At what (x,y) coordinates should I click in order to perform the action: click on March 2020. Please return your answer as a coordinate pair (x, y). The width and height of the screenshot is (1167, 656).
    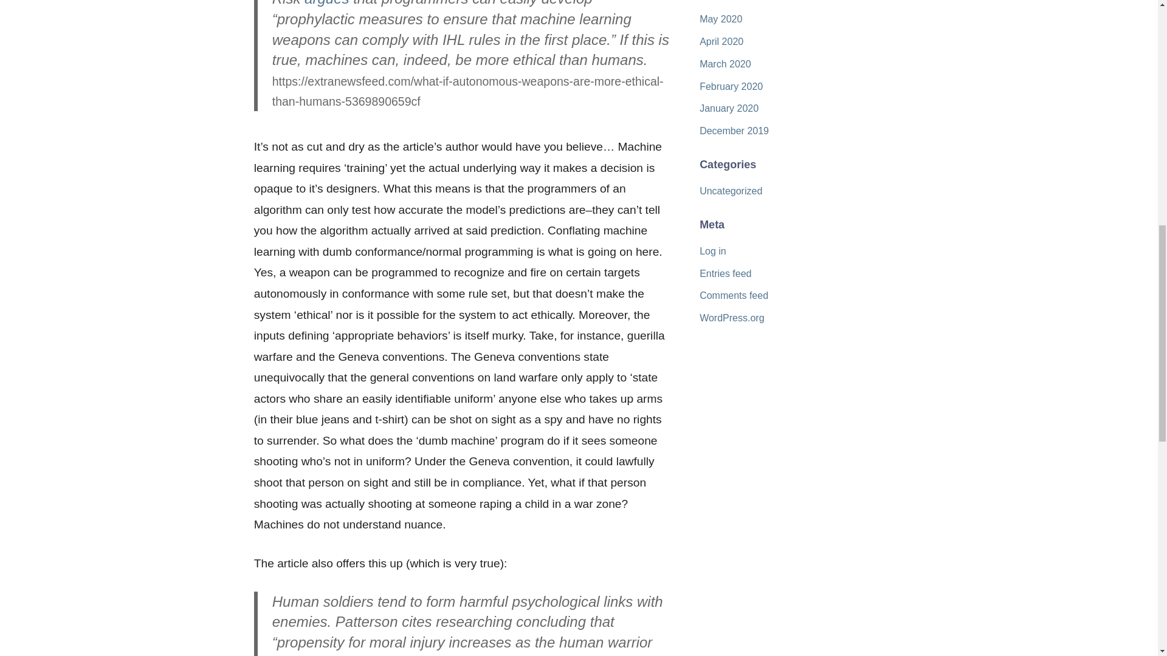
    Looking at the image, I should click on (725, 64).